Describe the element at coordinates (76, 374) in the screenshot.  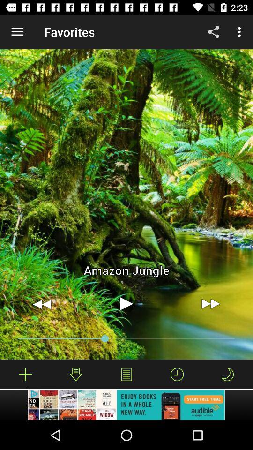
I see `download` at that location.